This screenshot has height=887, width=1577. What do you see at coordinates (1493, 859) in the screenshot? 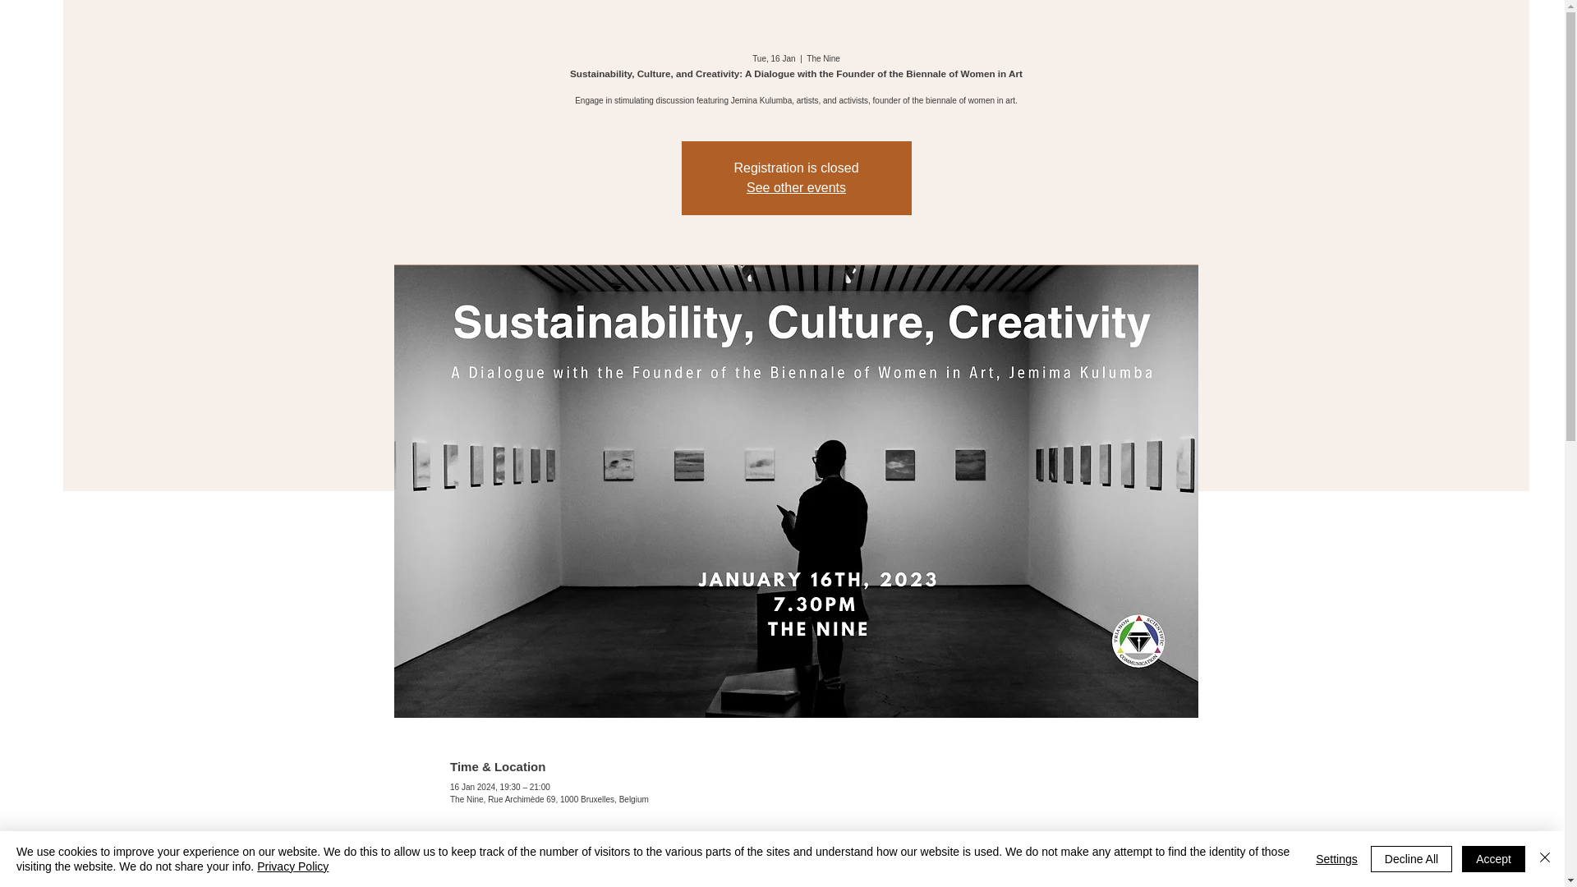
I see `Accept` at bounding box center [1493, 859].